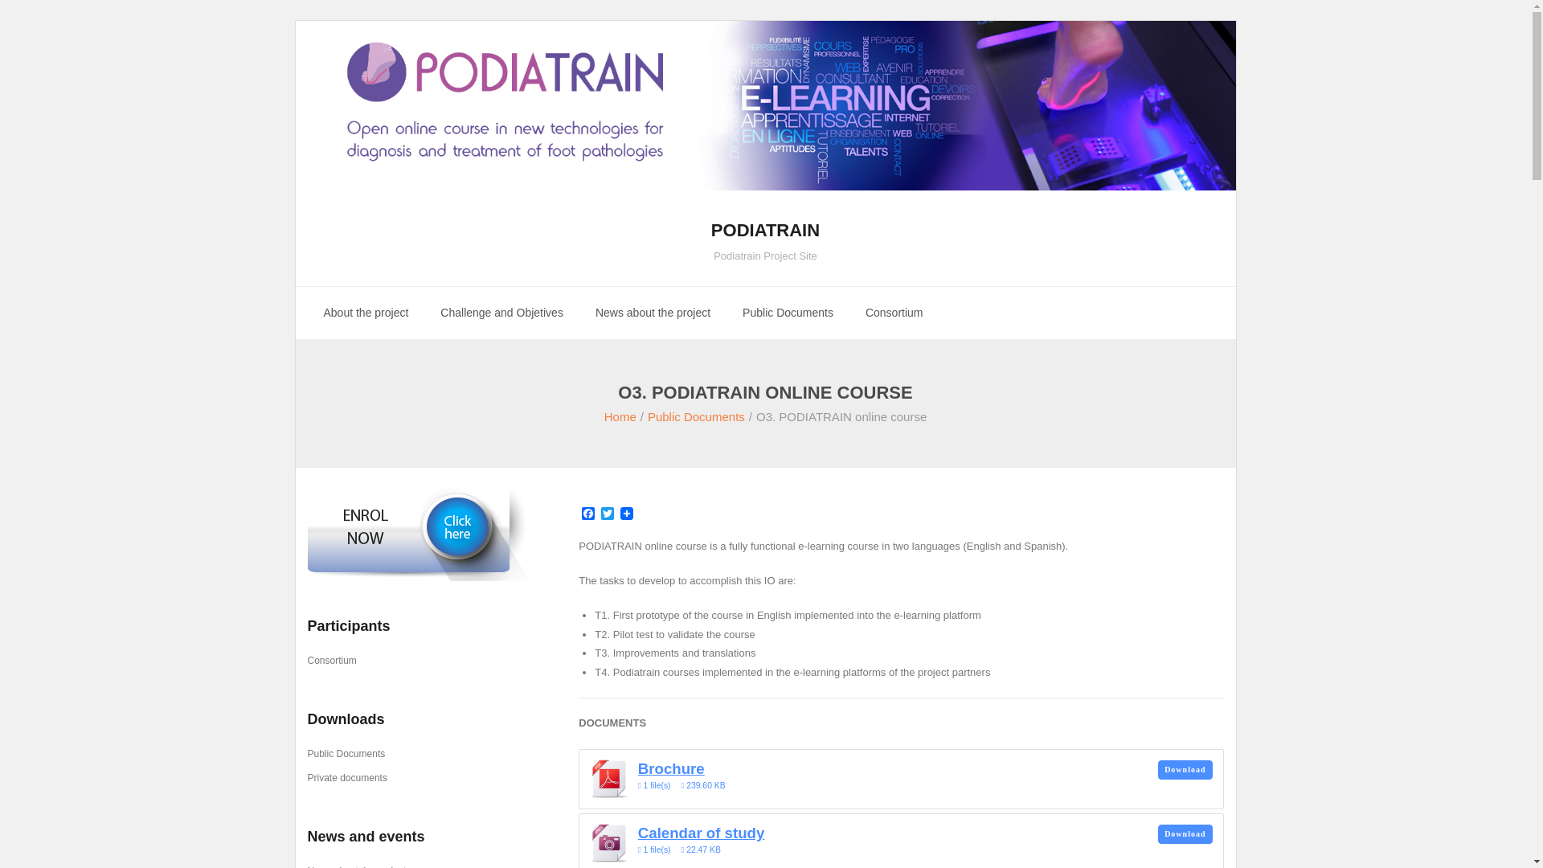 The height and width of the screenshot is (868, 1543). Describe the element at coordinates (620, 416) in the screenshot. I see `Home` at that location.